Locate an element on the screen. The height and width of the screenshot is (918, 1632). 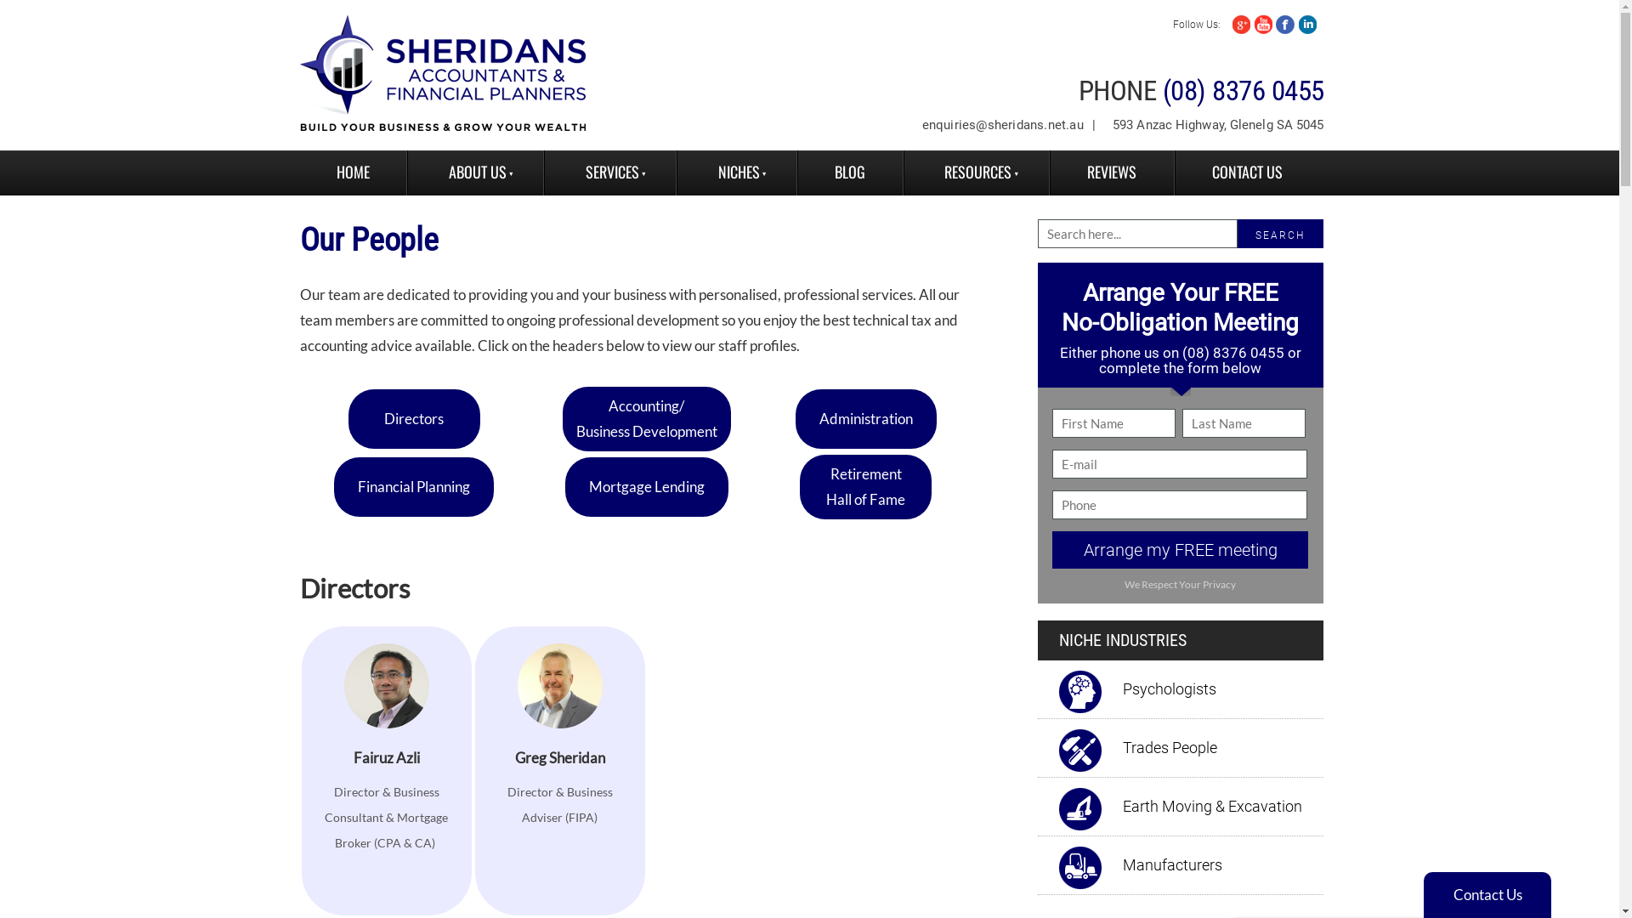
Retirement Hall of Fame is located at coordinates (865, 487).